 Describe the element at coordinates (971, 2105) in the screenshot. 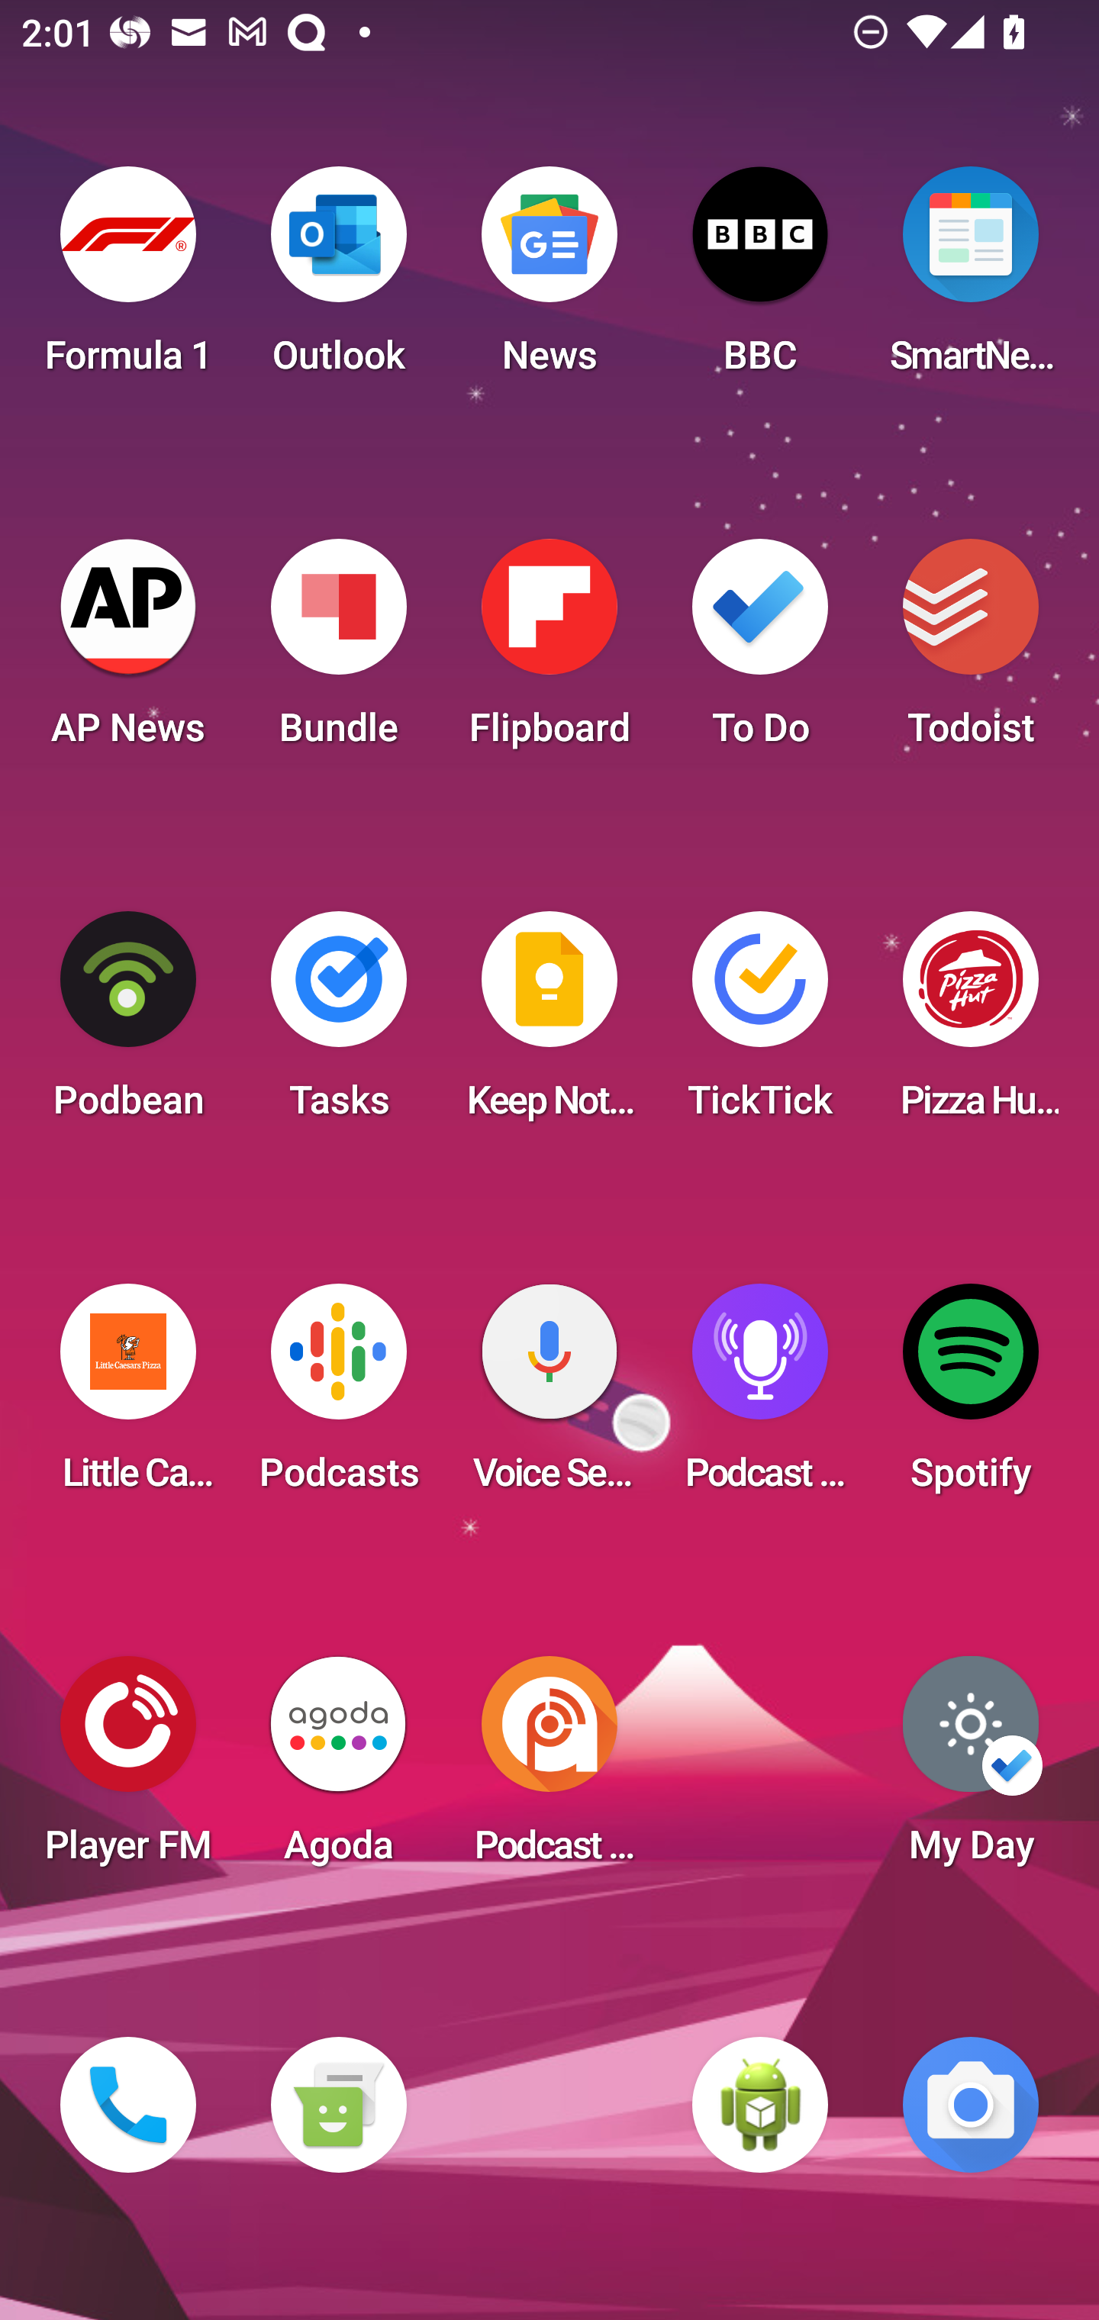

I see `Camera` at that location.